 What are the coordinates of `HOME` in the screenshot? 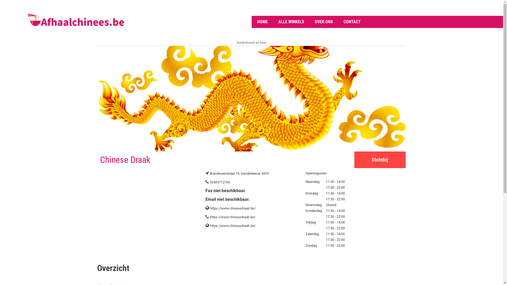 It's located at (262, 22).